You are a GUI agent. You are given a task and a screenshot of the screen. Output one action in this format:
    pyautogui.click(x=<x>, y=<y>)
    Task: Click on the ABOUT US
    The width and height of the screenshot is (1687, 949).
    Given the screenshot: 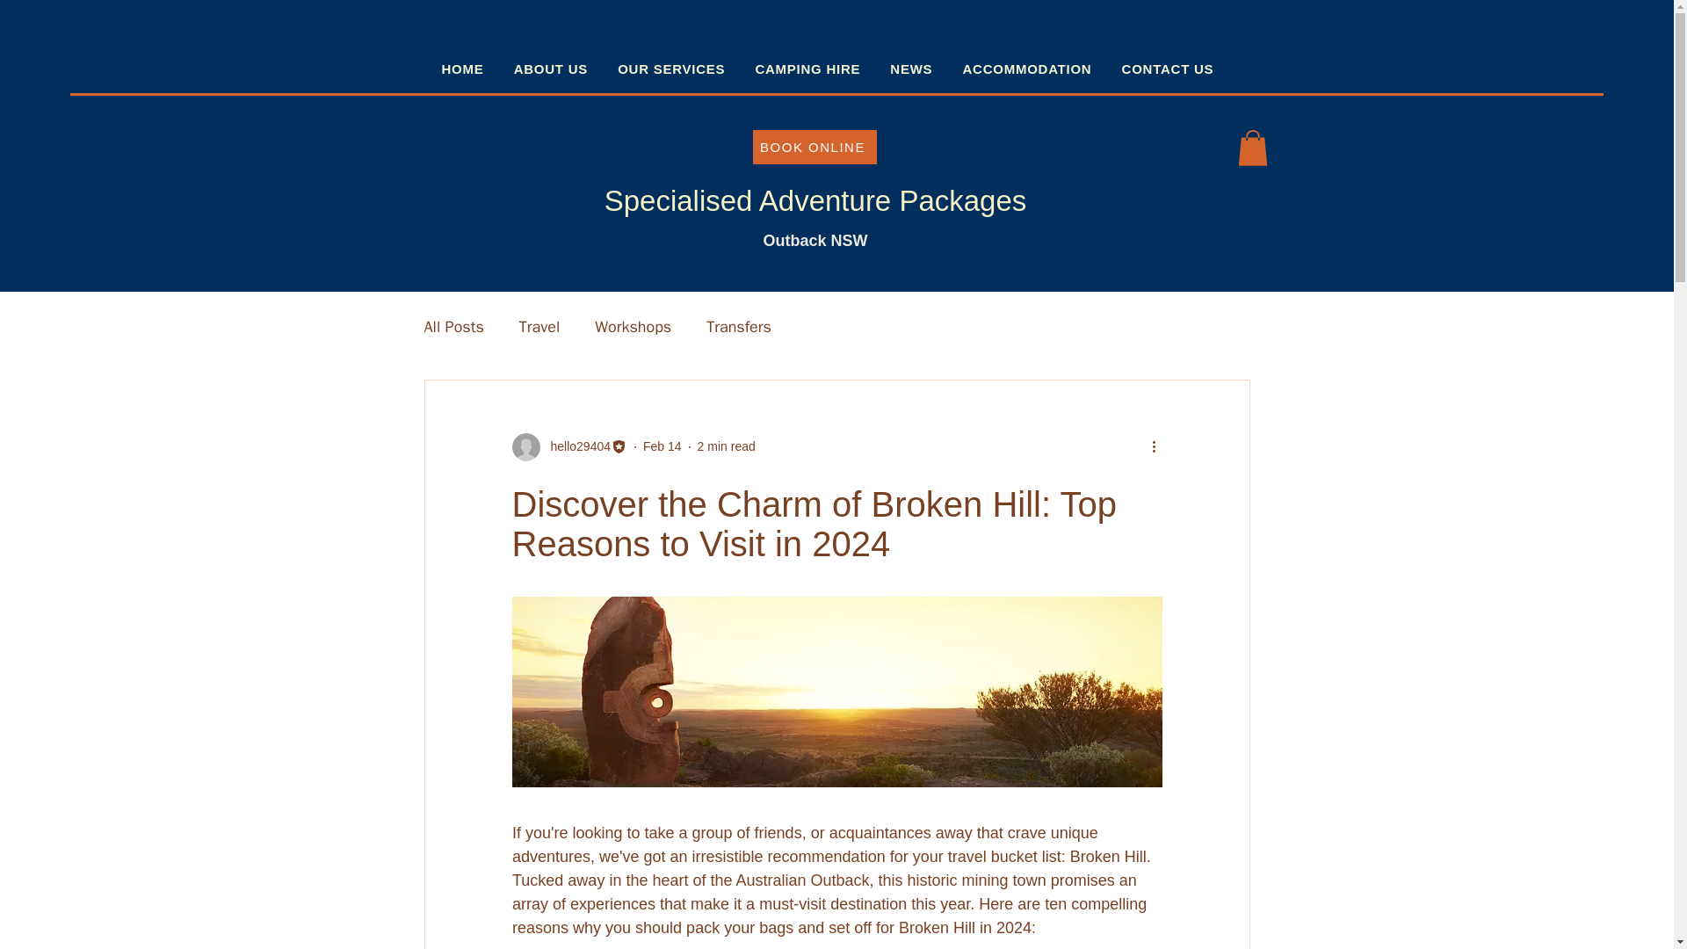 What is the action you would take?
    pyautogui.click(x=560, y=69)
    